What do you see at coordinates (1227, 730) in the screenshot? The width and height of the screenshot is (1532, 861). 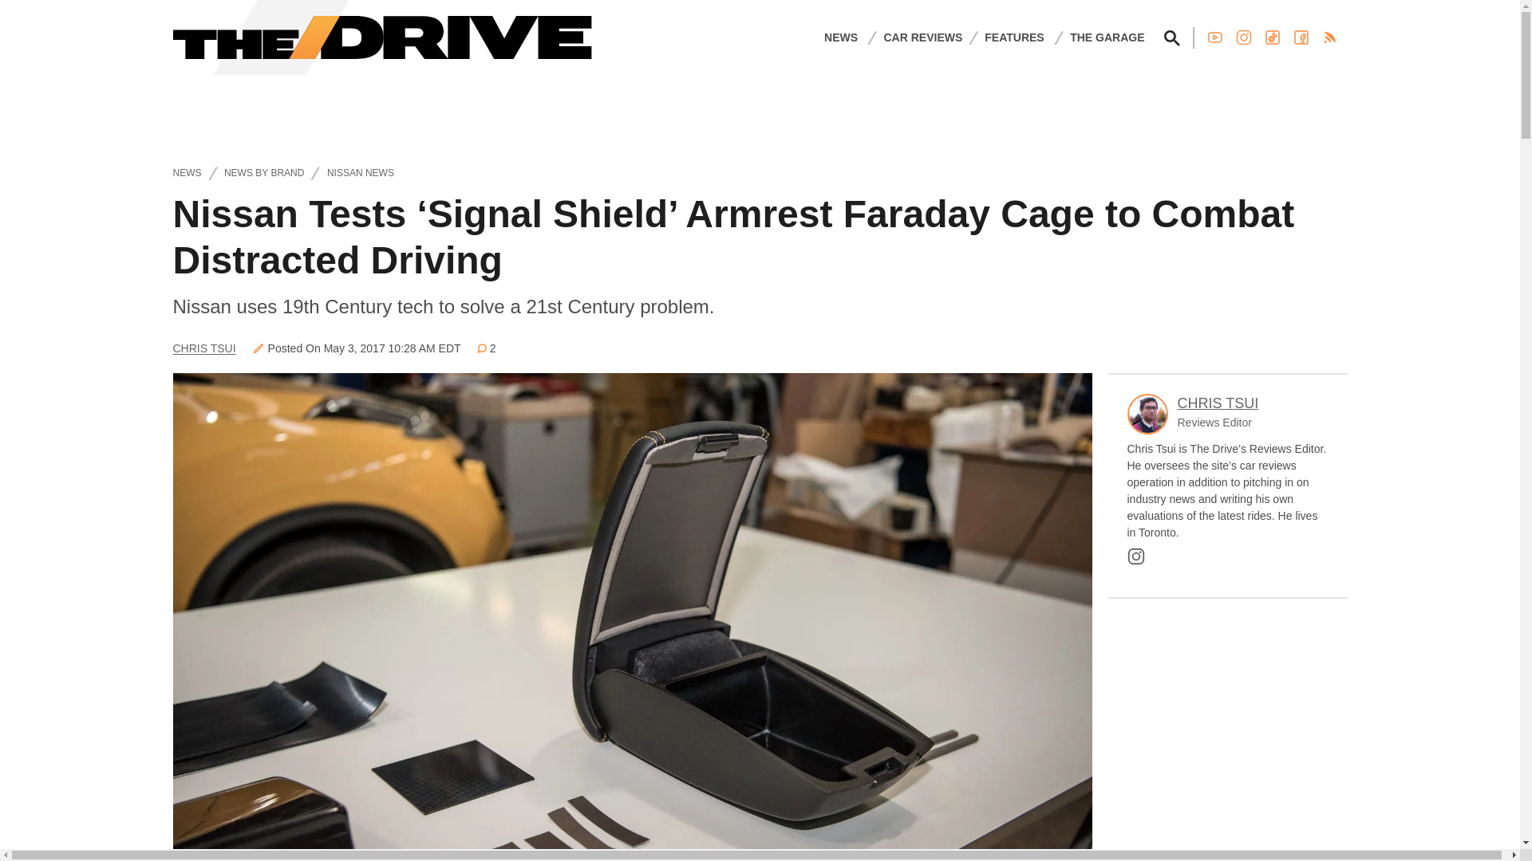 I see `3rd party ad content` at bounding box center [1227, 730].